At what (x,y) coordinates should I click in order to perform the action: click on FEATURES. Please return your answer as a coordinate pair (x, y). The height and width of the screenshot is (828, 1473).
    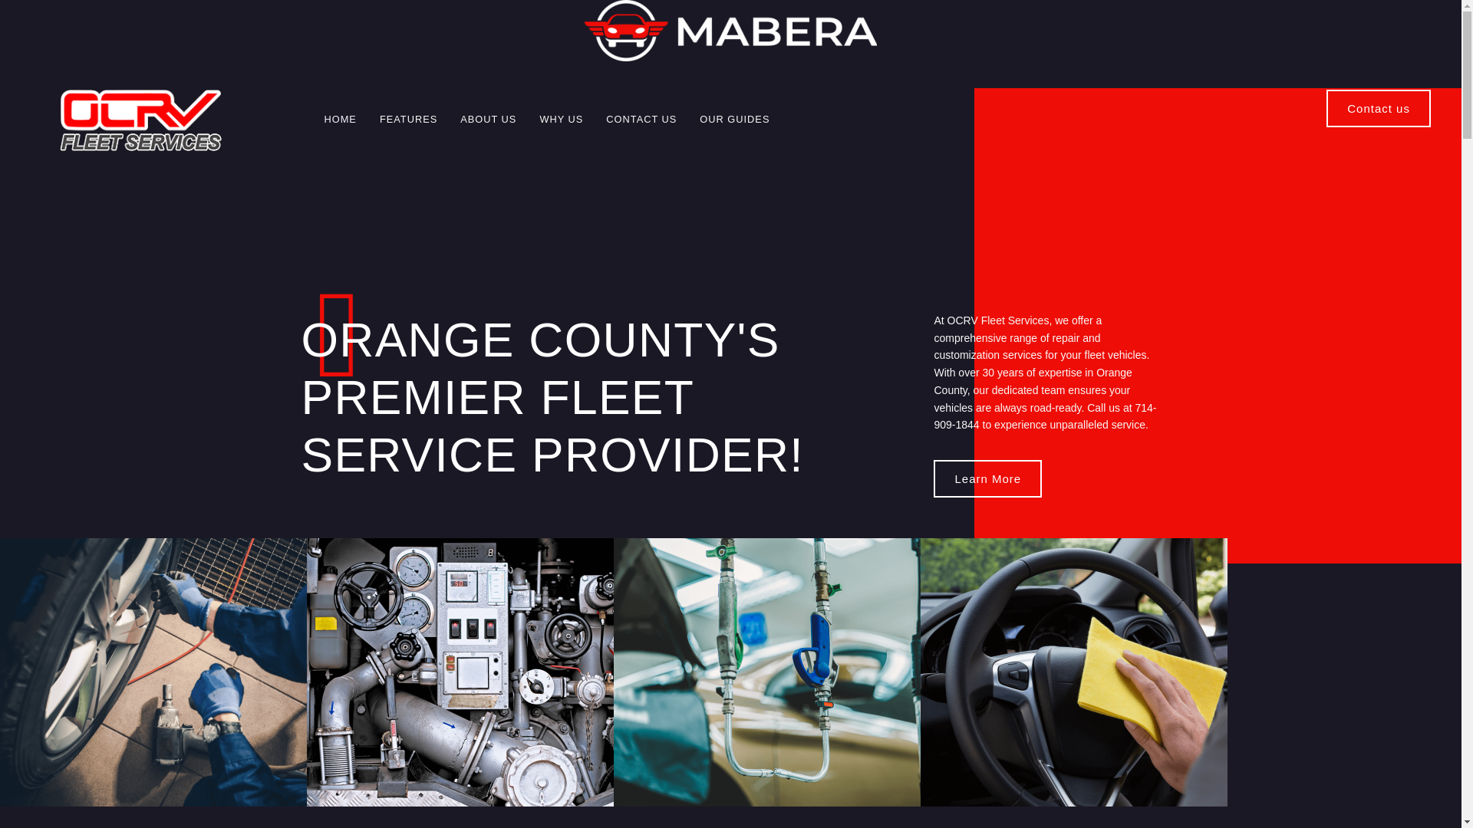
    Looking at the image, I should click on (408, 120).